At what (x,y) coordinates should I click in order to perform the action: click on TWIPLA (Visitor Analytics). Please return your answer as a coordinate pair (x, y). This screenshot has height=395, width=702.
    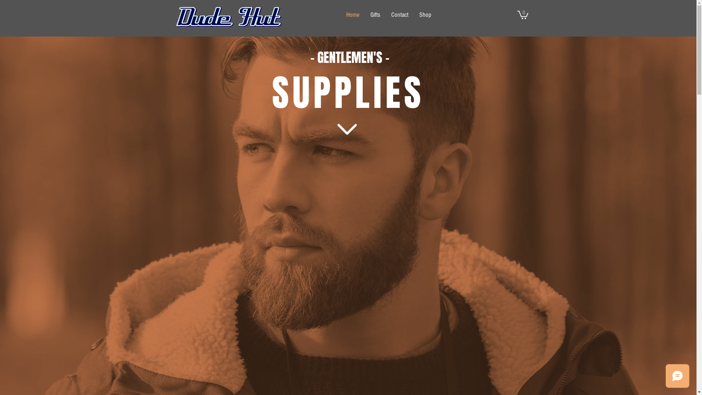
    Looking at the image, I should click on (462, 328).